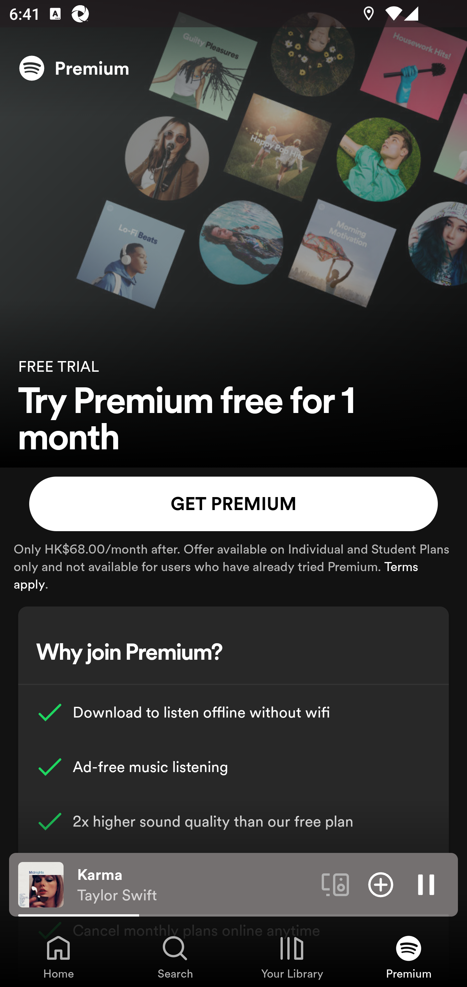  What do you see at coordinates (292, 956) in the screenshot?
I see `Your Library, Tab 3 of 4 Your Library Your Library` at bounding box center [292, 956].